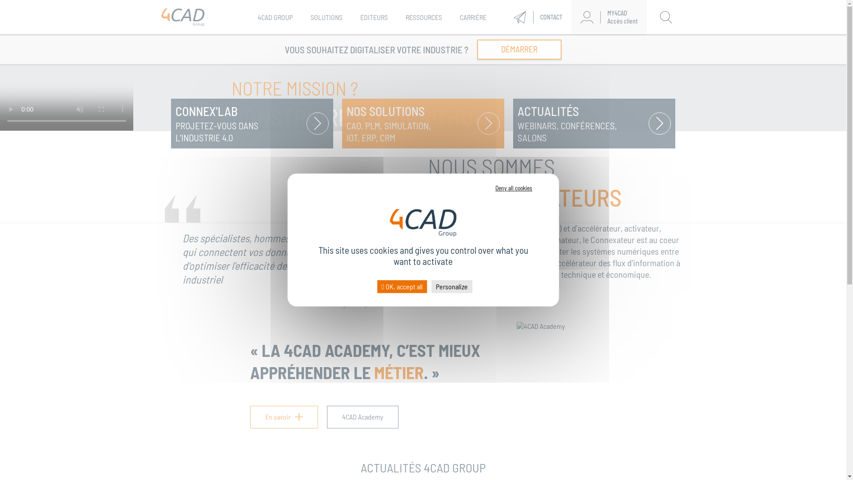  Describe the element at coordinates (327, 17) in the screenshot. I see `SOLUTIONS` at that location.